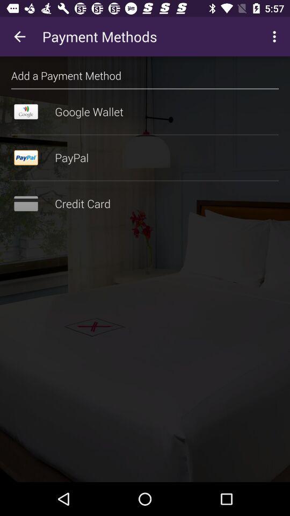 This screenshot has width=290, height=516. What do you see at coordinates (145, 181) in the screenshot?
I see `click the icon below paypal icon` at bounding box center [145, 181].